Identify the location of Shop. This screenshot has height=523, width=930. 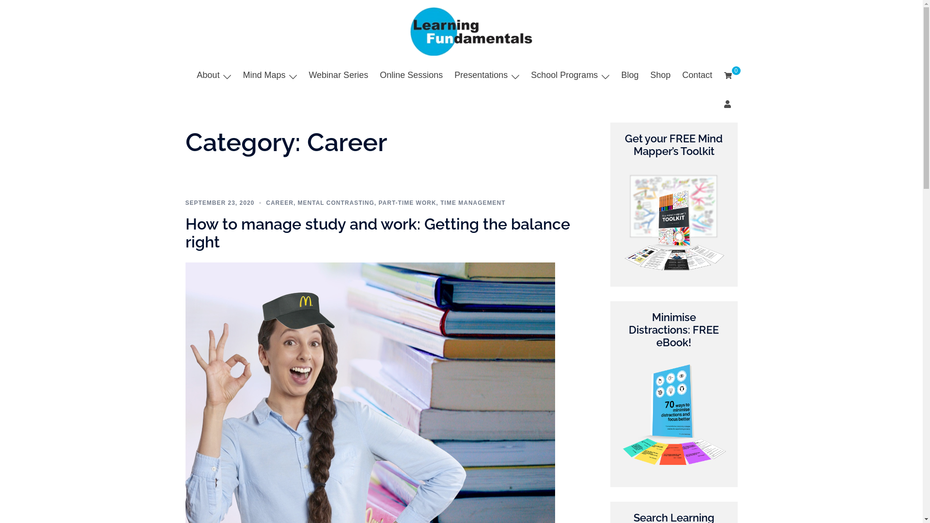
(660, 75).